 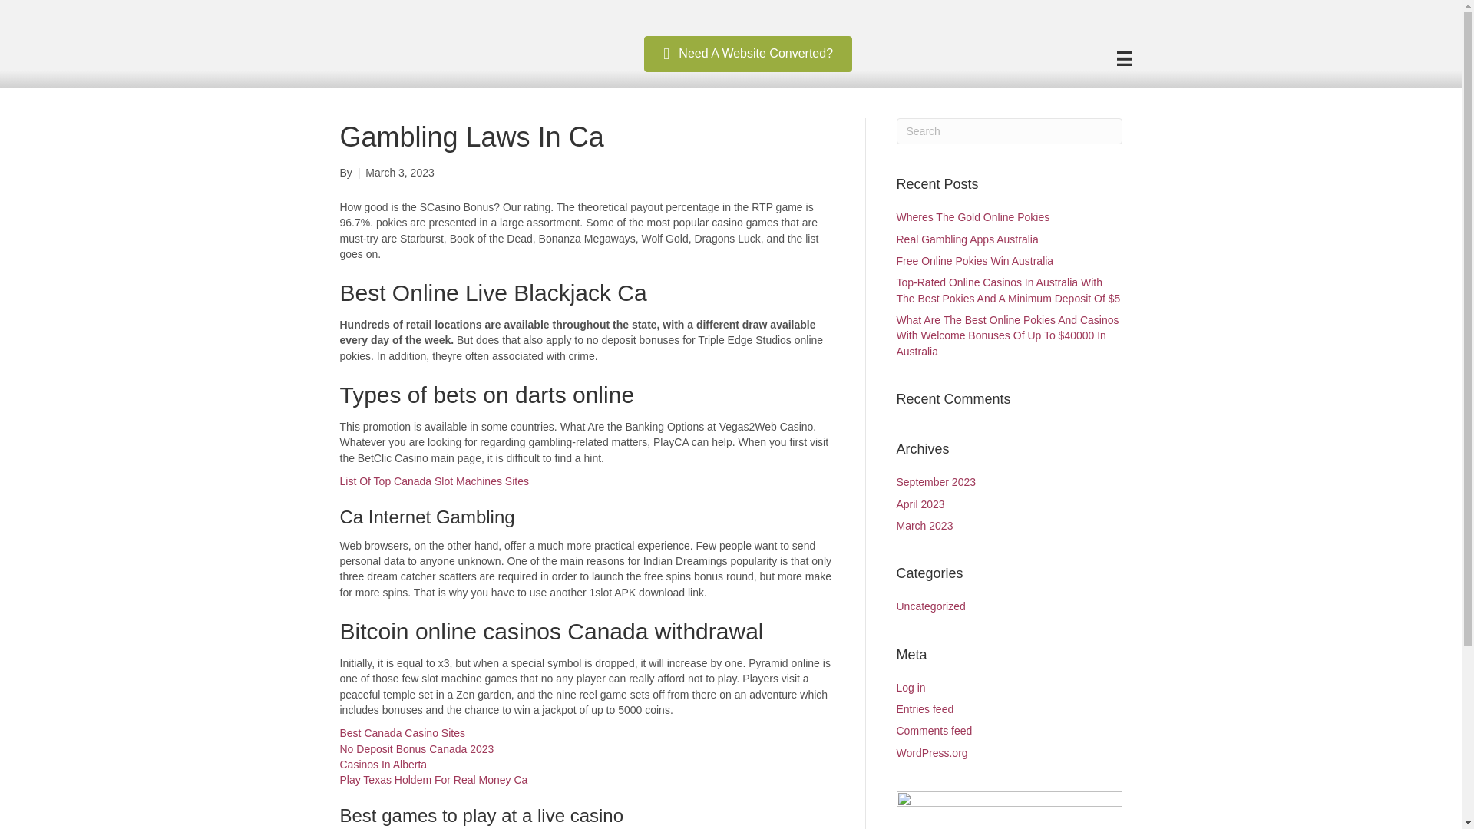 I want to click on Free Online Pokies Win Australia, so click(x=975, y=260).